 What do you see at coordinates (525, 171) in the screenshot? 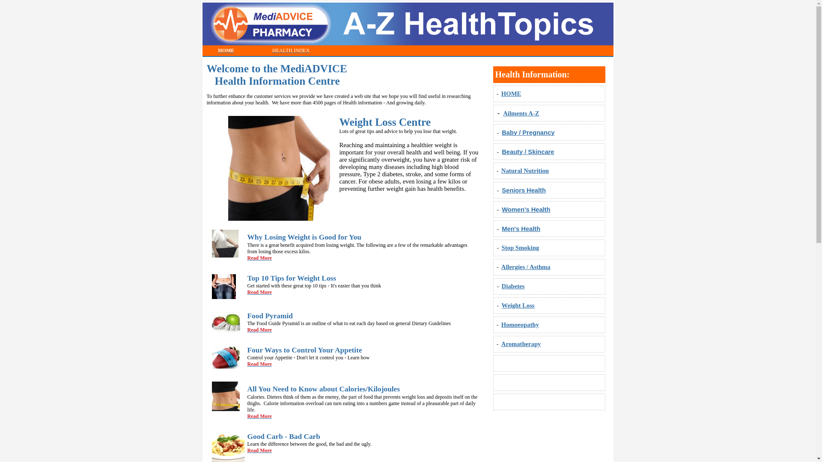
I see `Natural Nutrition` at bounding box center [525, 171].